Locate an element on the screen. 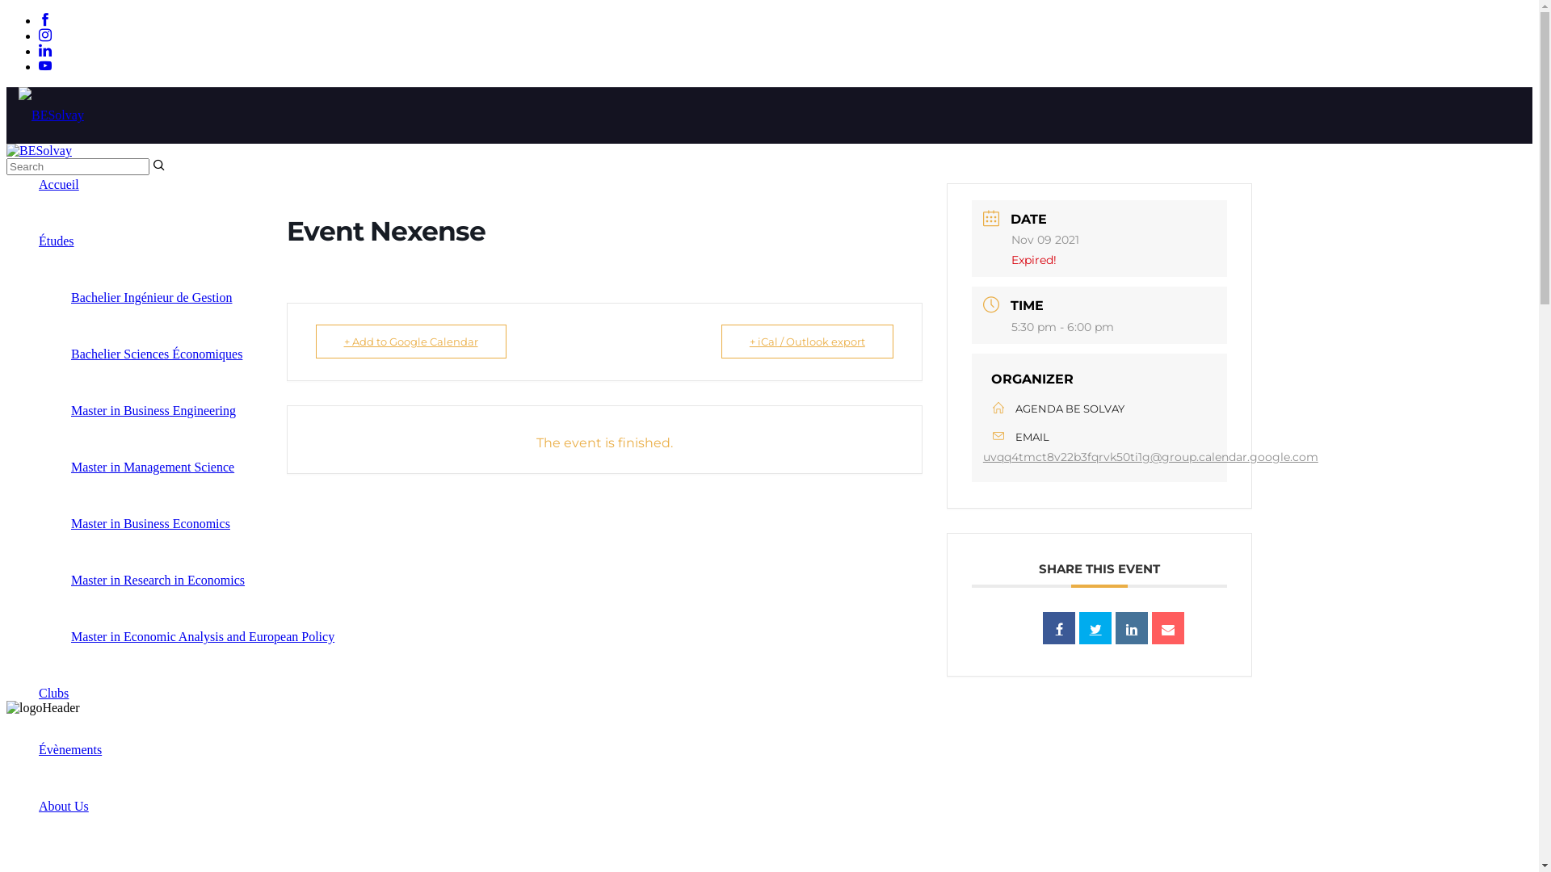 The width and height of the screenshot is (1551, 872). Master in Economic Analysis and European Policy is located at coordinates (203, 636).